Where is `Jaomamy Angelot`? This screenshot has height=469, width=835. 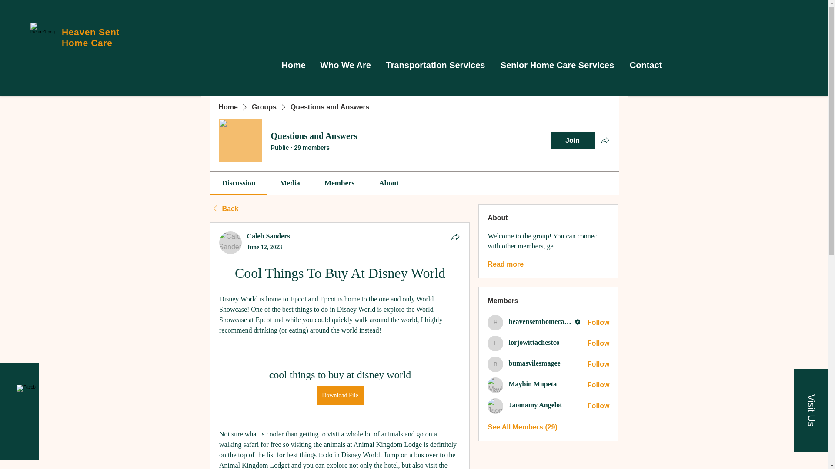
Jaomamy Angelot is located at coordinates (535, 405).